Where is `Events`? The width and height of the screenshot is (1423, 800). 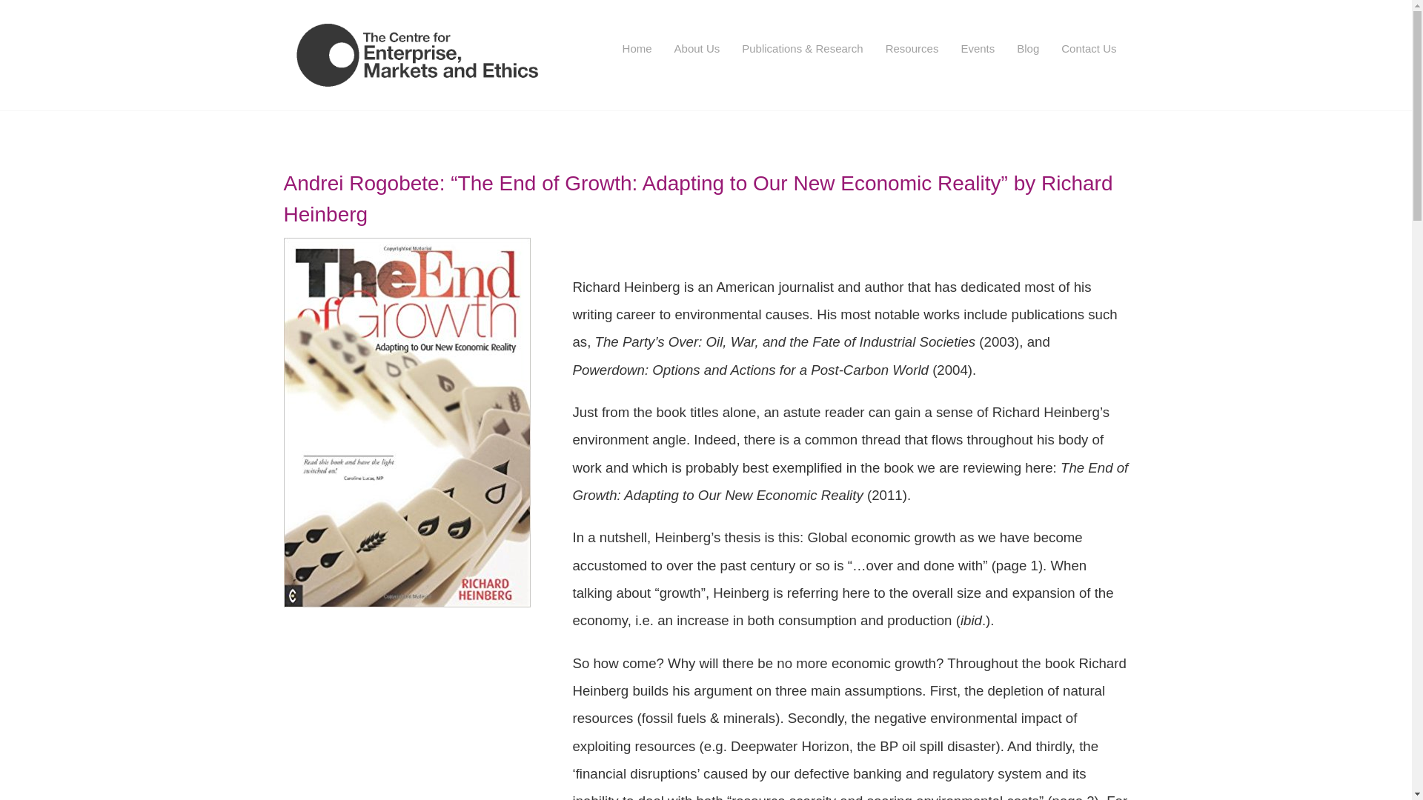 Events is located at coordinates (977, 49).